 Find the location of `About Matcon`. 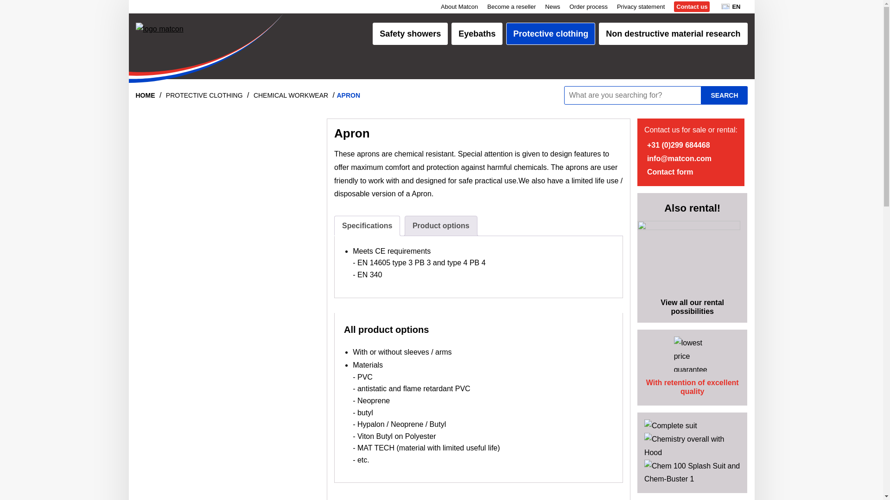

About Matcon is located at coordinates (459, 6).